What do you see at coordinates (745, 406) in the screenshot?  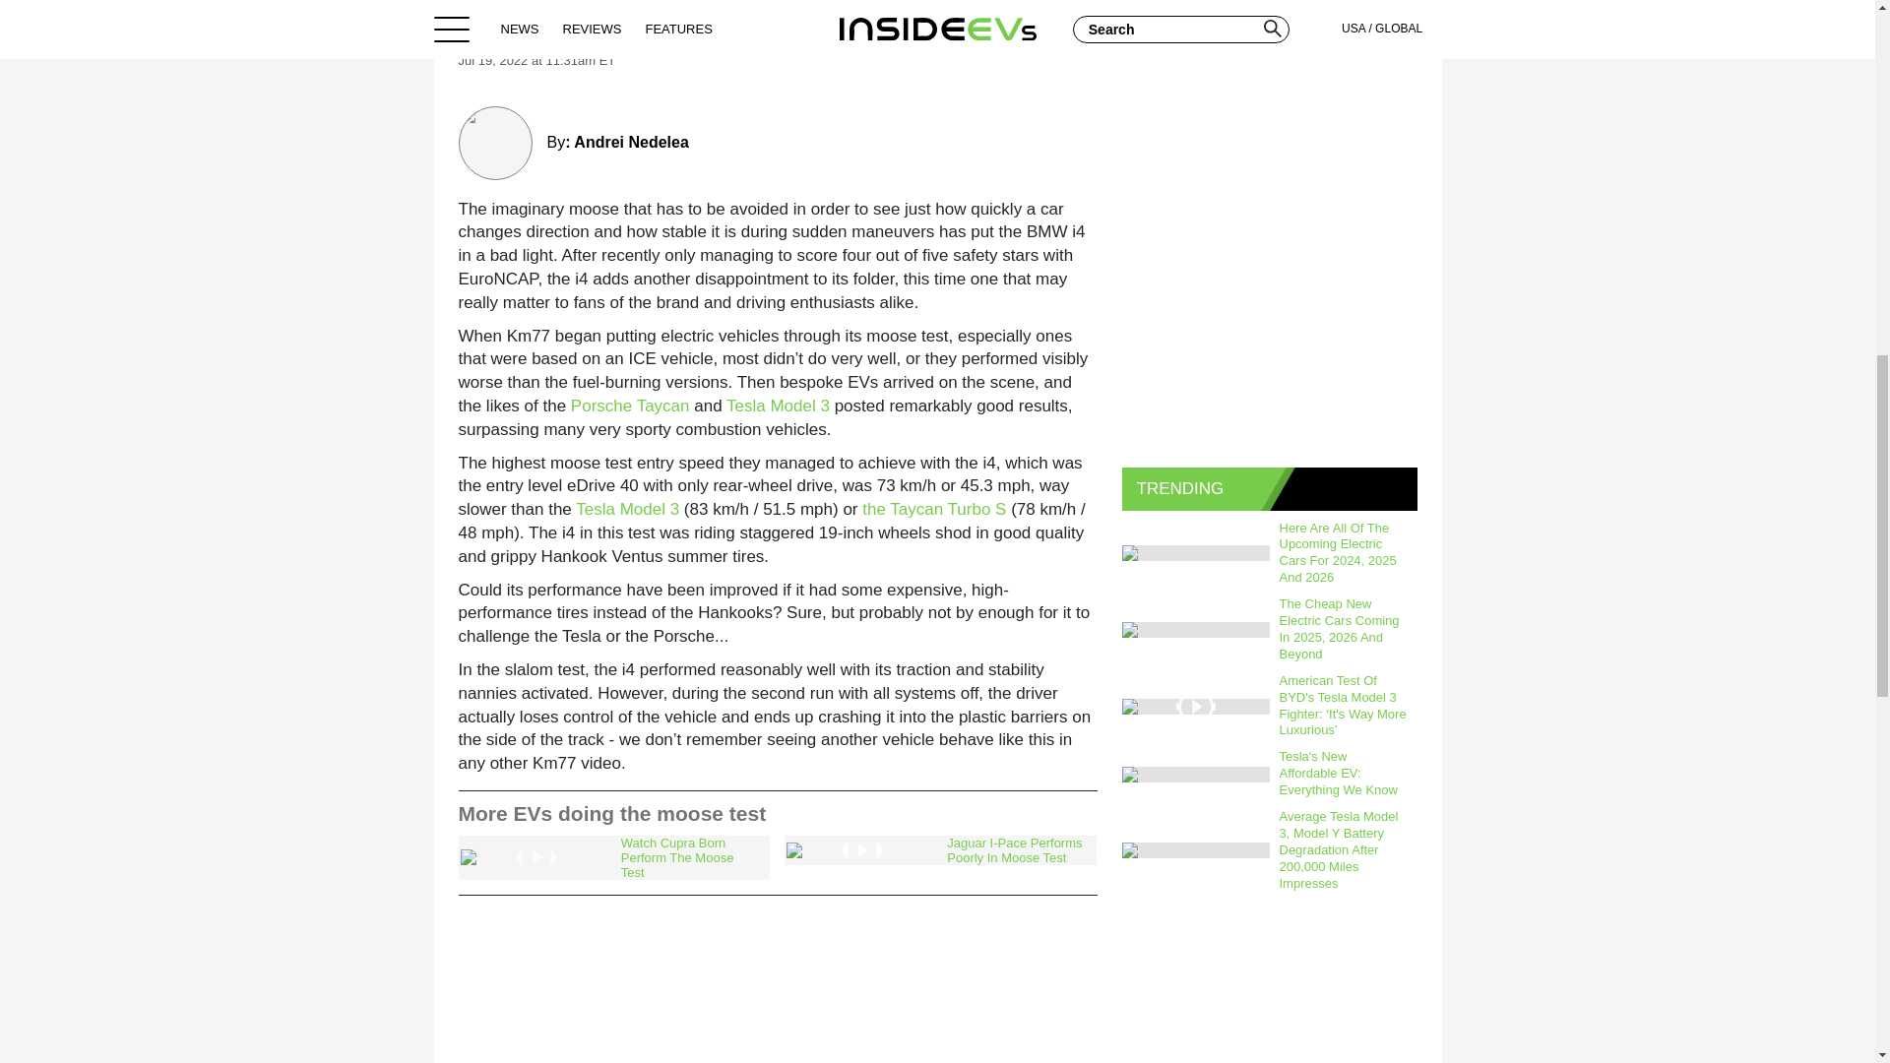 I see `Tesla` at bounding box center [745, 406].